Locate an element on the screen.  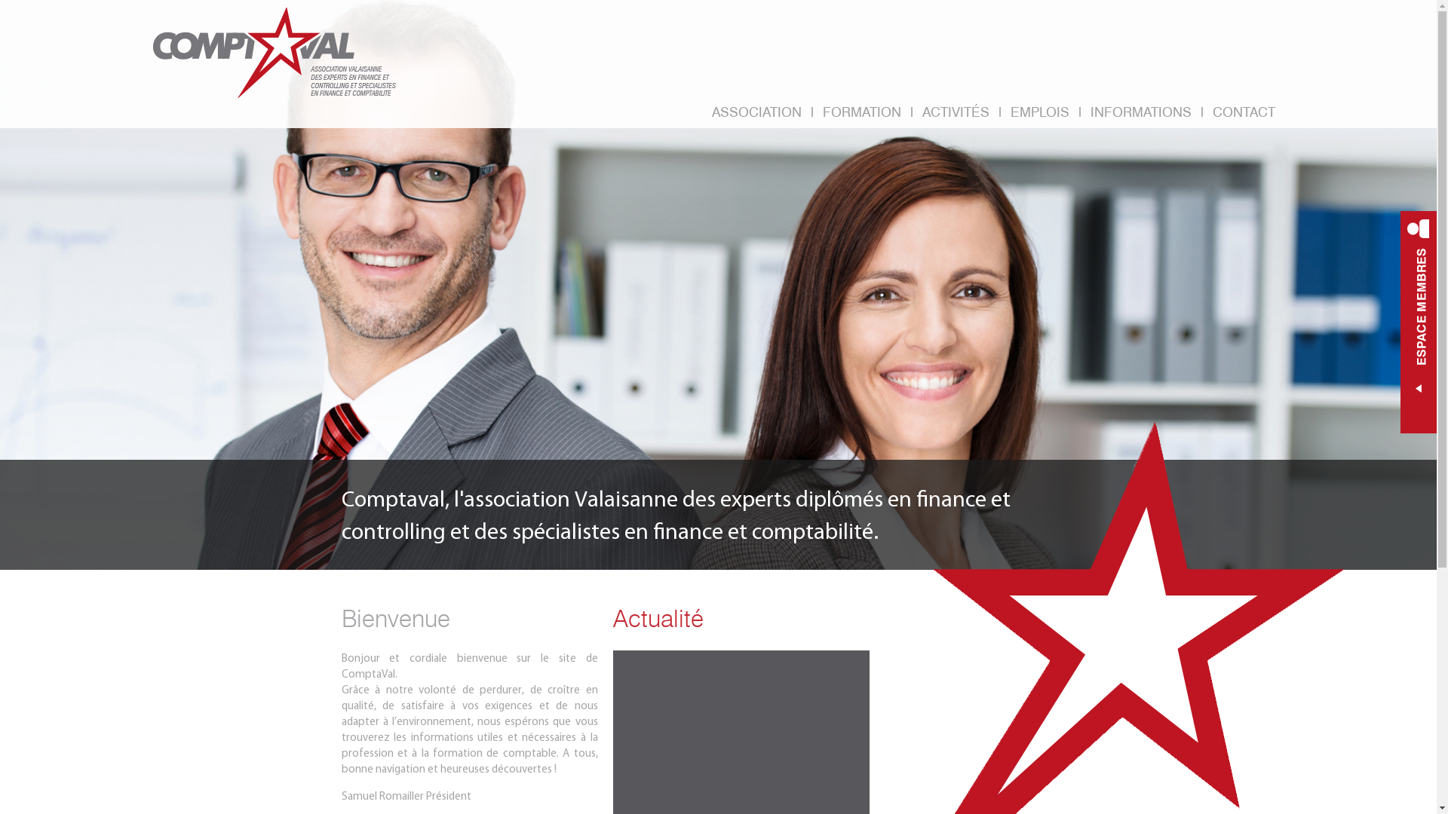
EMPLOIS is located at coordinates (1040, 113).